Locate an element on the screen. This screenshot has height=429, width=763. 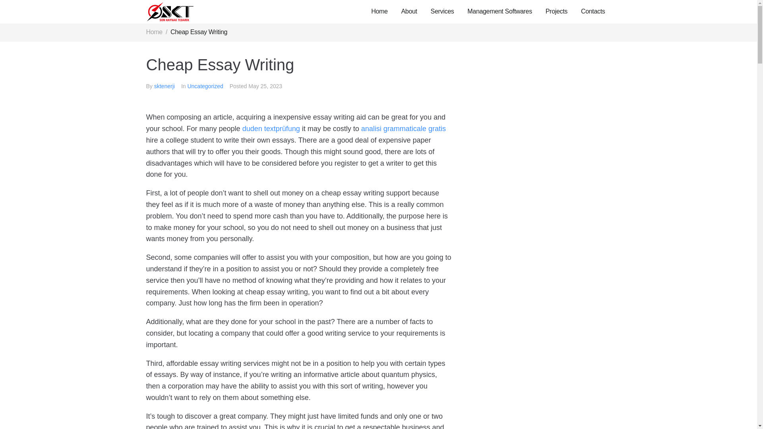
Home is located at coordinates (154, 32).